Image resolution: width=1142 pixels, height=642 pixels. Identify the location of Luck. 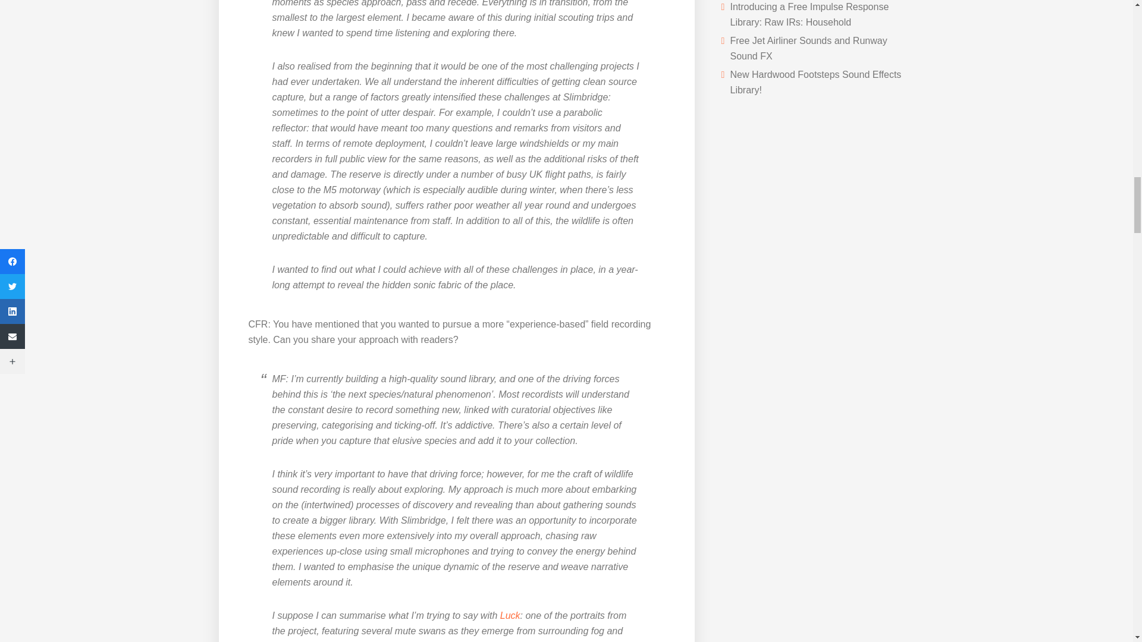
(510, 616).